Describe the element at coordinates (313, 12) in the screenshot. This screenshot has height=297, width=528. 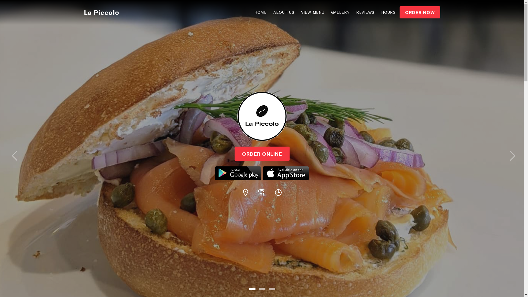
I see `VIEW MENU` at that location.